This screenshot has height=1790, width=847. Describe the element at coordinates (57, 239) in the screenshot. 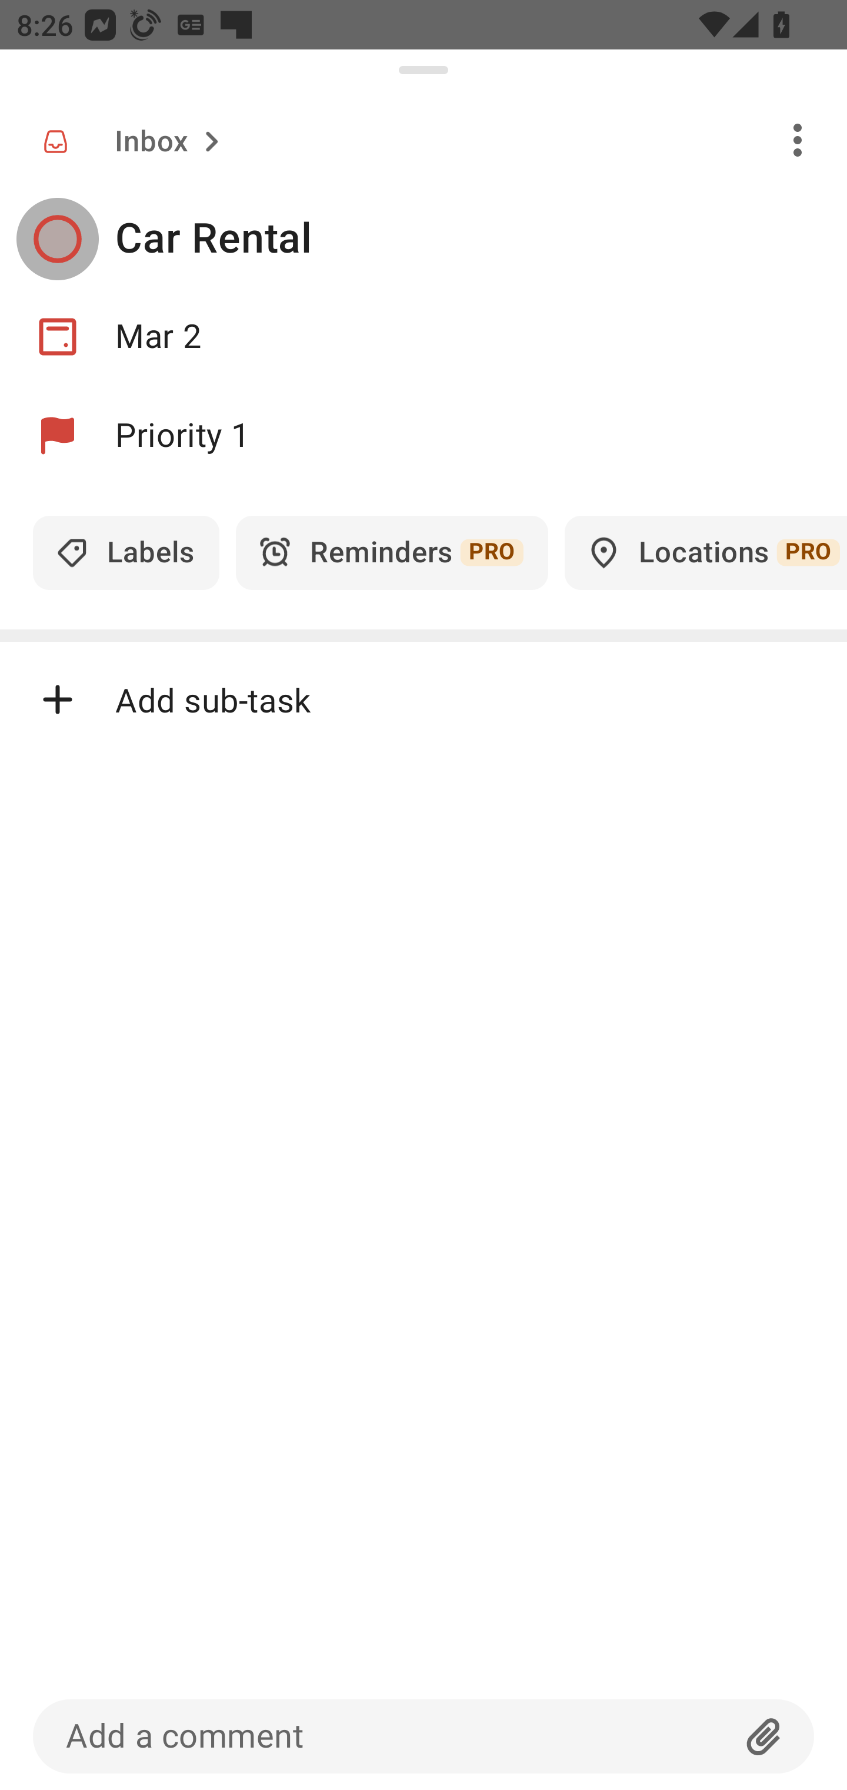

I see `Complete` at that location.